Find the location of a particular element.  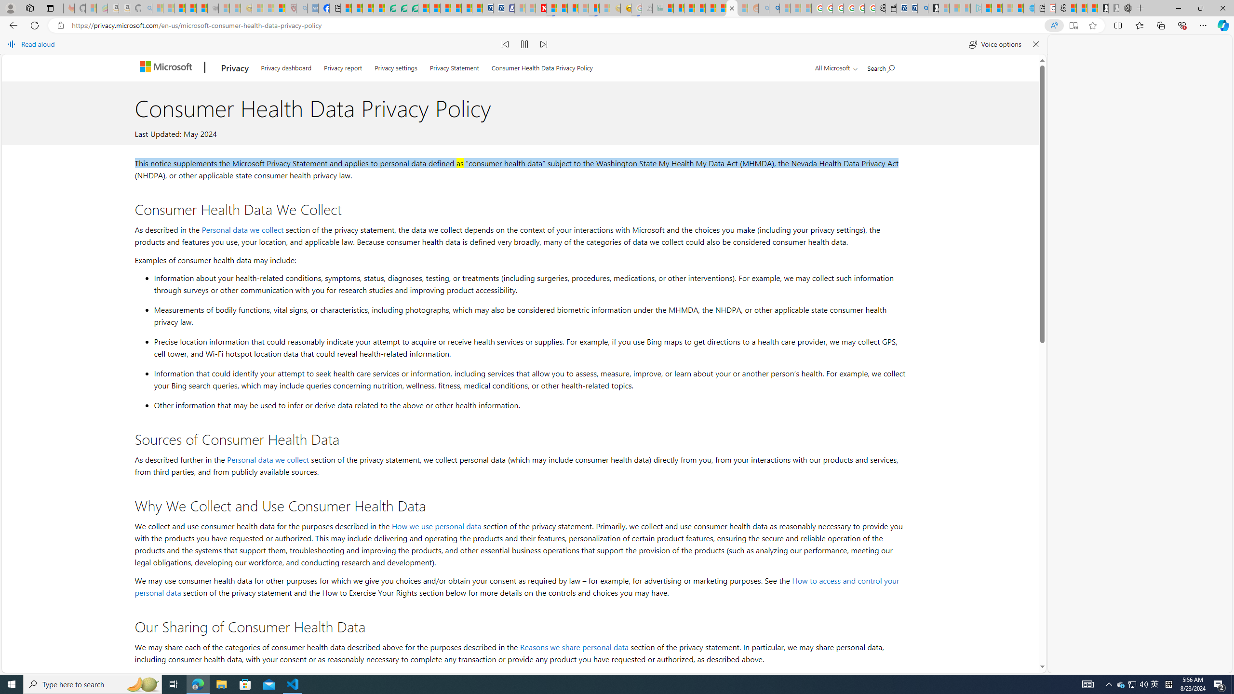

Recipes - MSN - Sleeping is located at coordinates (257, 8).